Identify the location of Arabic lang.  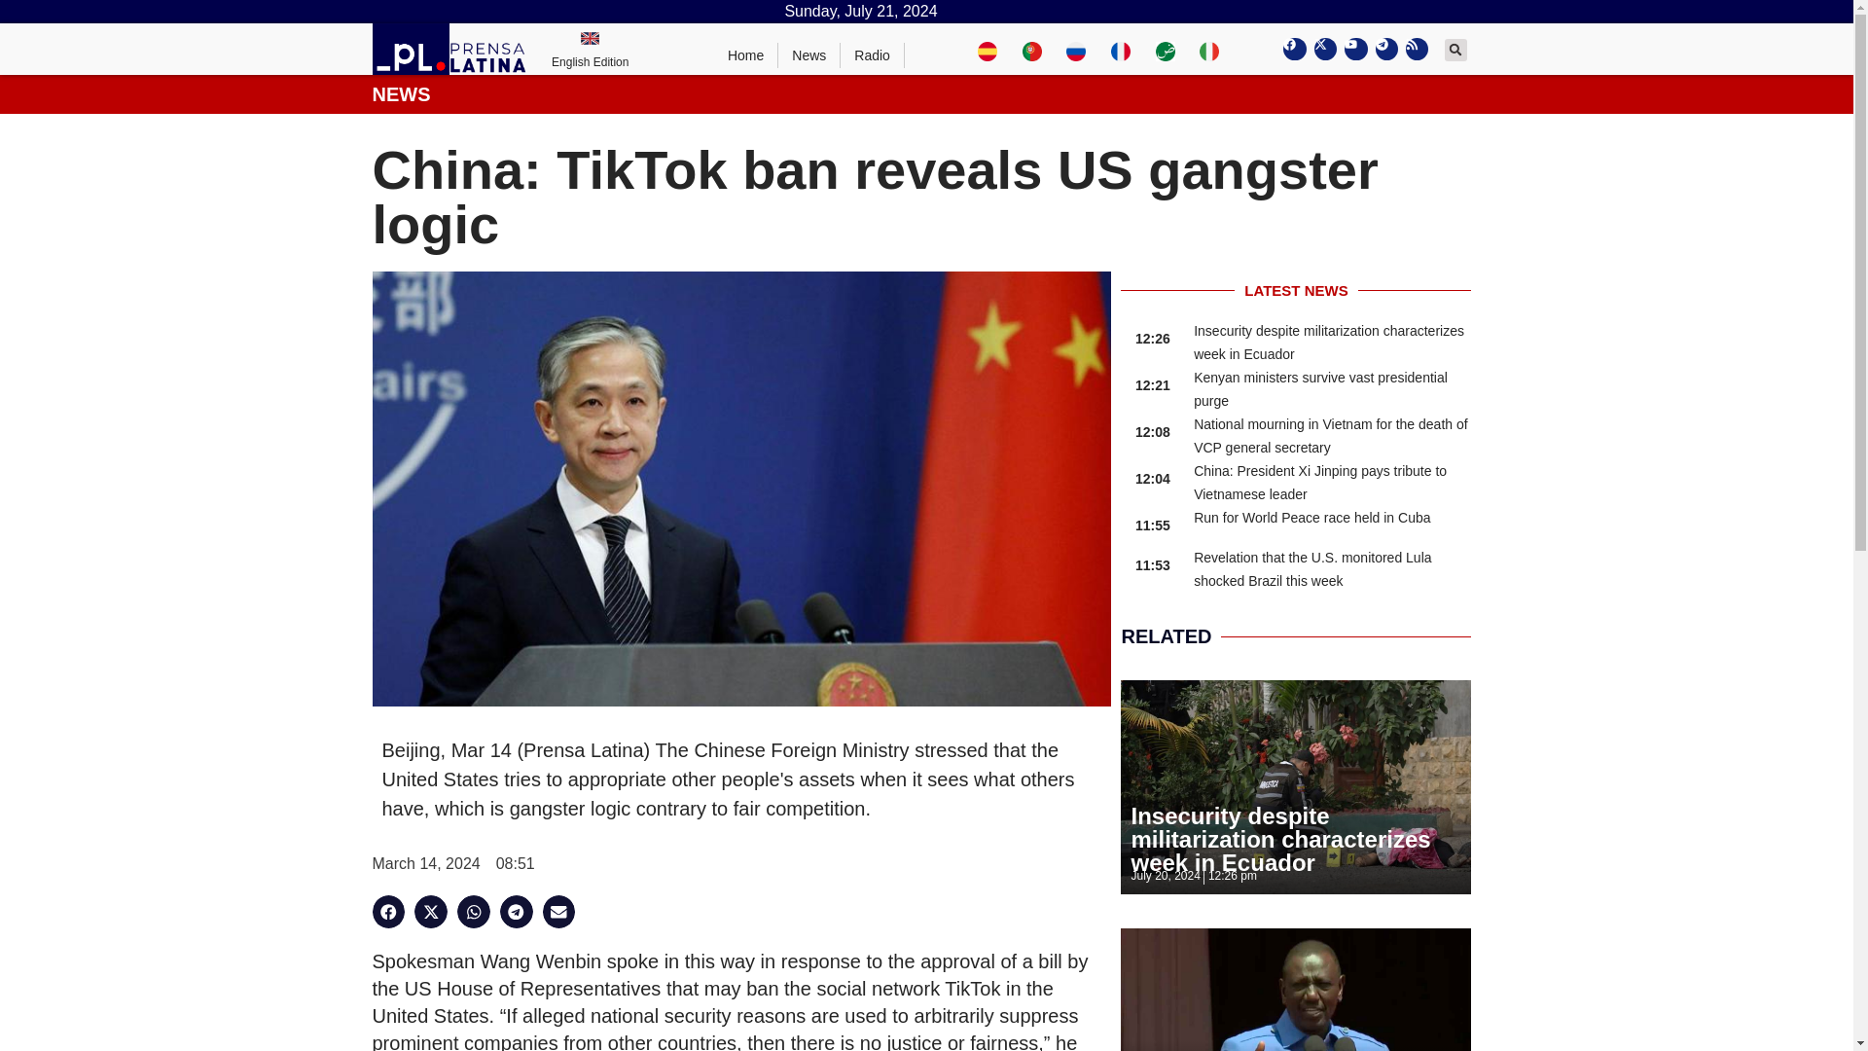
(1166, 49).